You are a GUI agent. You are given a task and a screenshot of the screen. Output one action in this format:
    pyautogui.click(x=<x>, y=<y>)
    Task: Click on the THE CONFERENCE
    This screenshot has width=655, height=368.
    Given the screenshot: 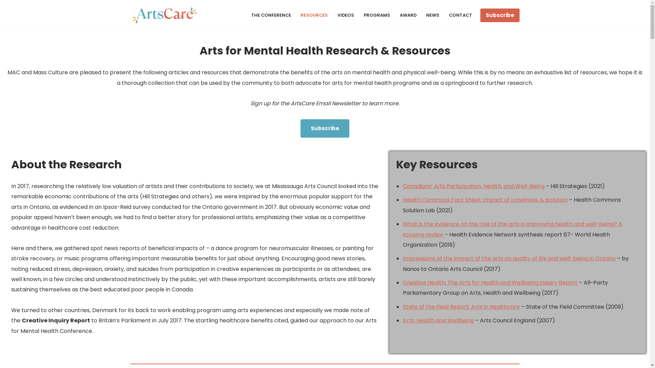 What is the action you would take?
    pyautogui.click(x=271, y=15)
    